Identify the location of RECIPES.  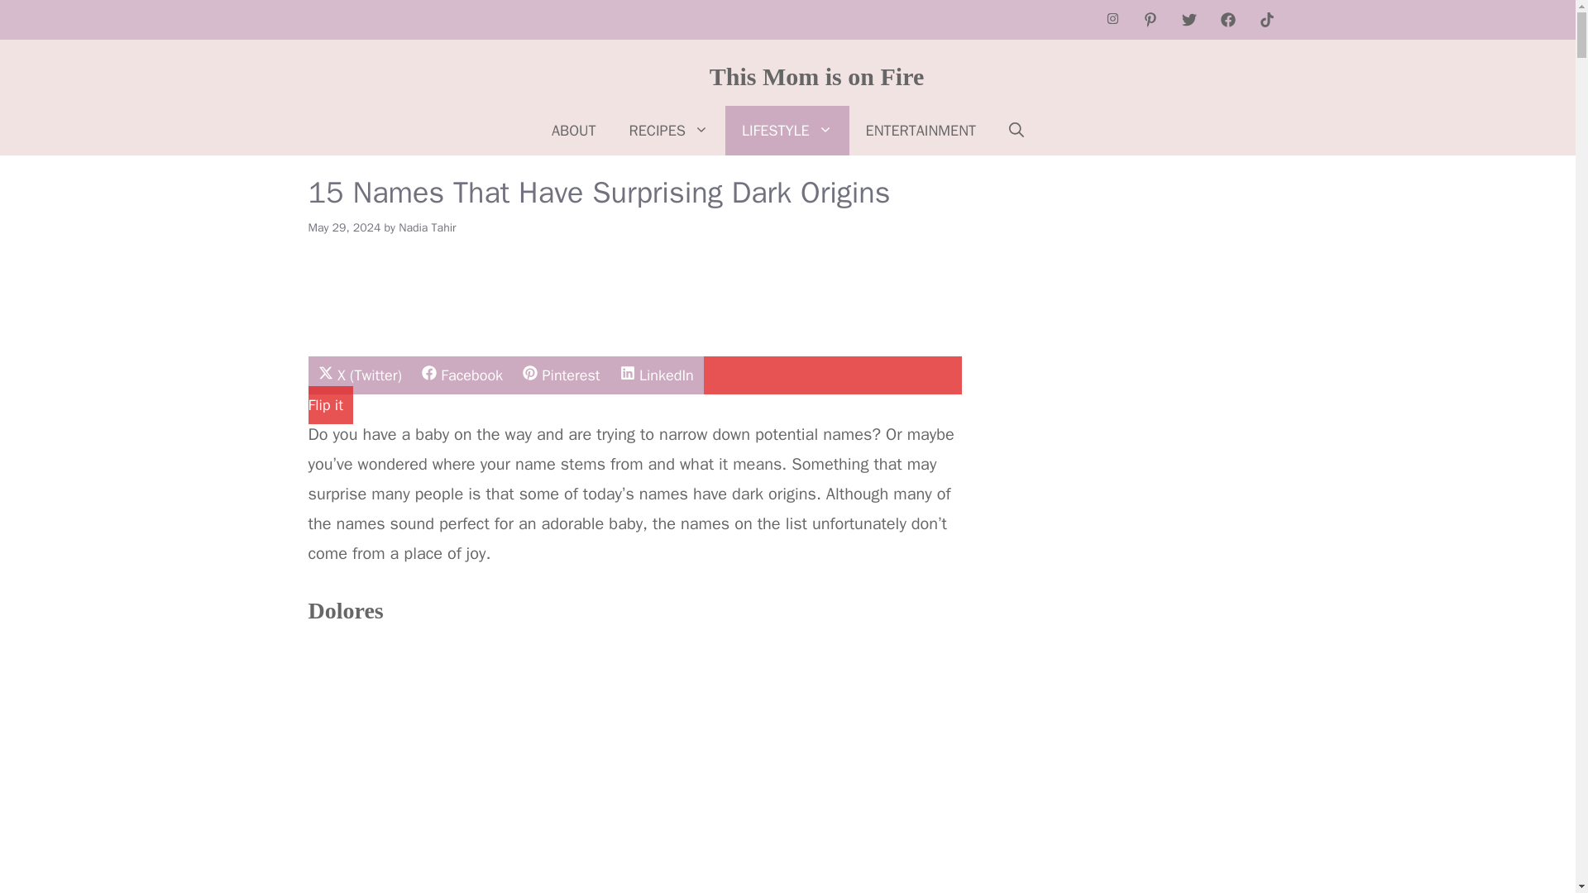
(669, 131).